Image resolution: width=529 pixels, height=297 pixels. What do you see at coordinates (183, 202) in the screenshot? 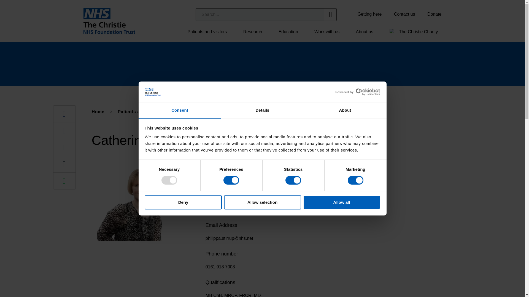
I see `Deny` at bounding box center [183, 202].